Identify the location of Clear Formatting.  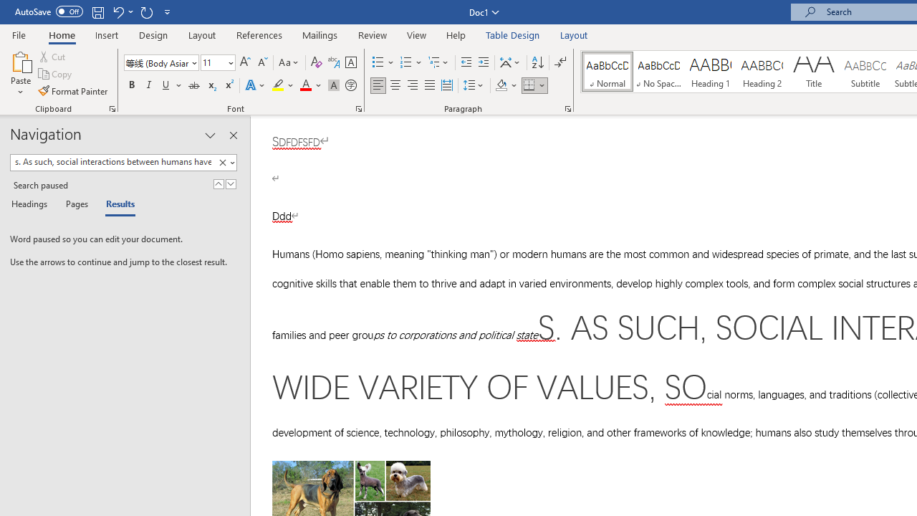
(317, 63).